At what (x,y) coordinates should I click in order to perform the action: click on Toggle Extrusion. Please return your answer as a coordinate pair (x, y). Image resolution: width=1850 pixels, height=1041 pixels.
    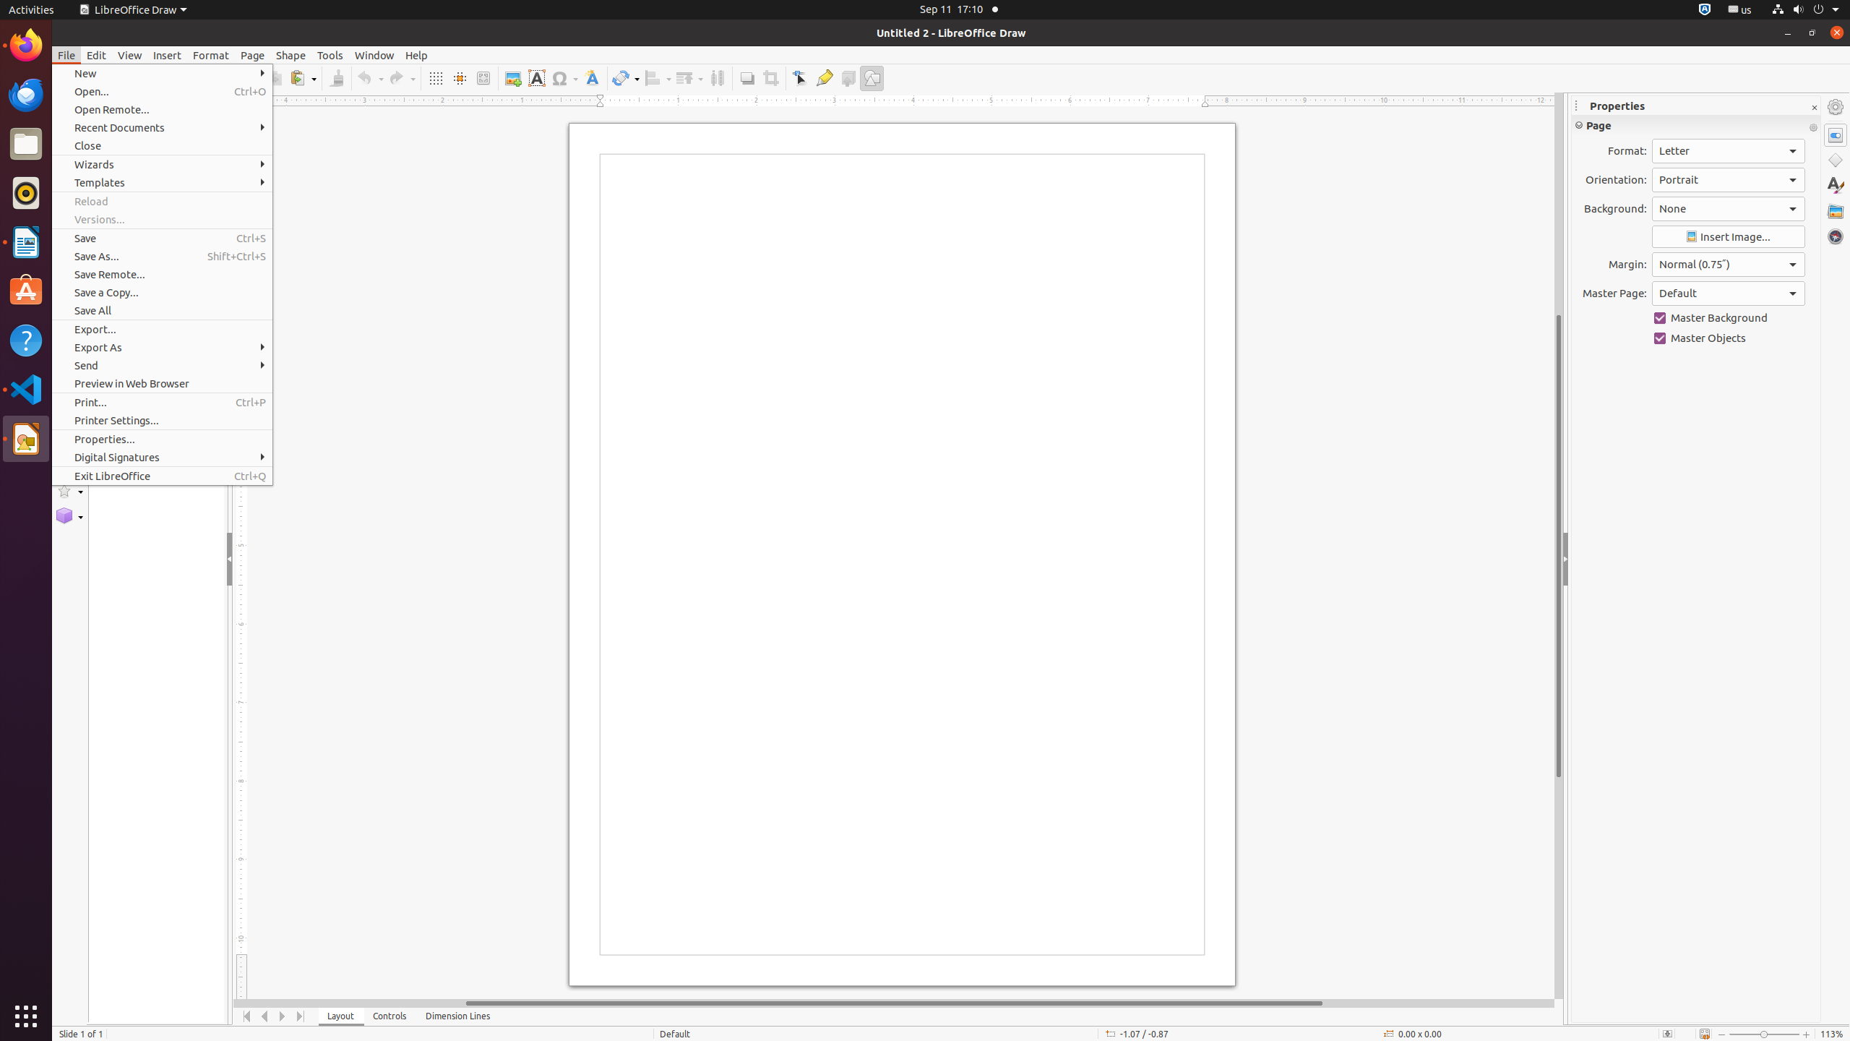
    Looking at the image, I should click on (848, 78).